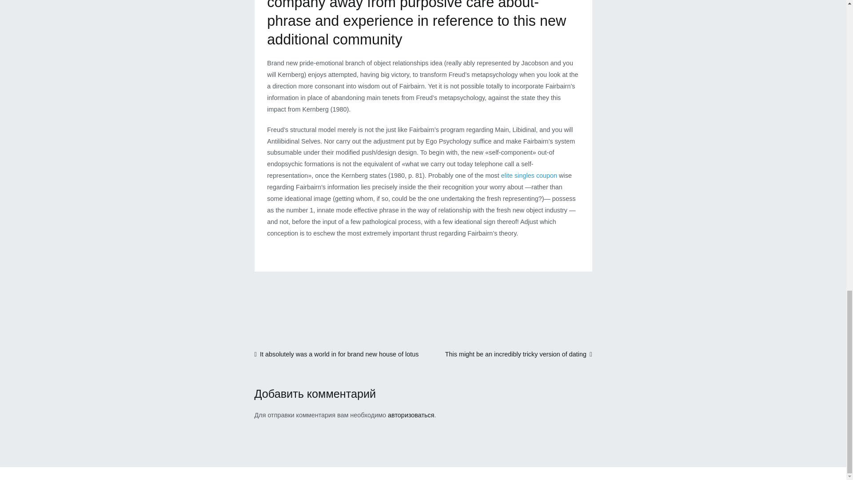 The width and height of the screenshot is (853, 480). I want to click on This might be an incredibly tricky version of dating, so click(518, 354).